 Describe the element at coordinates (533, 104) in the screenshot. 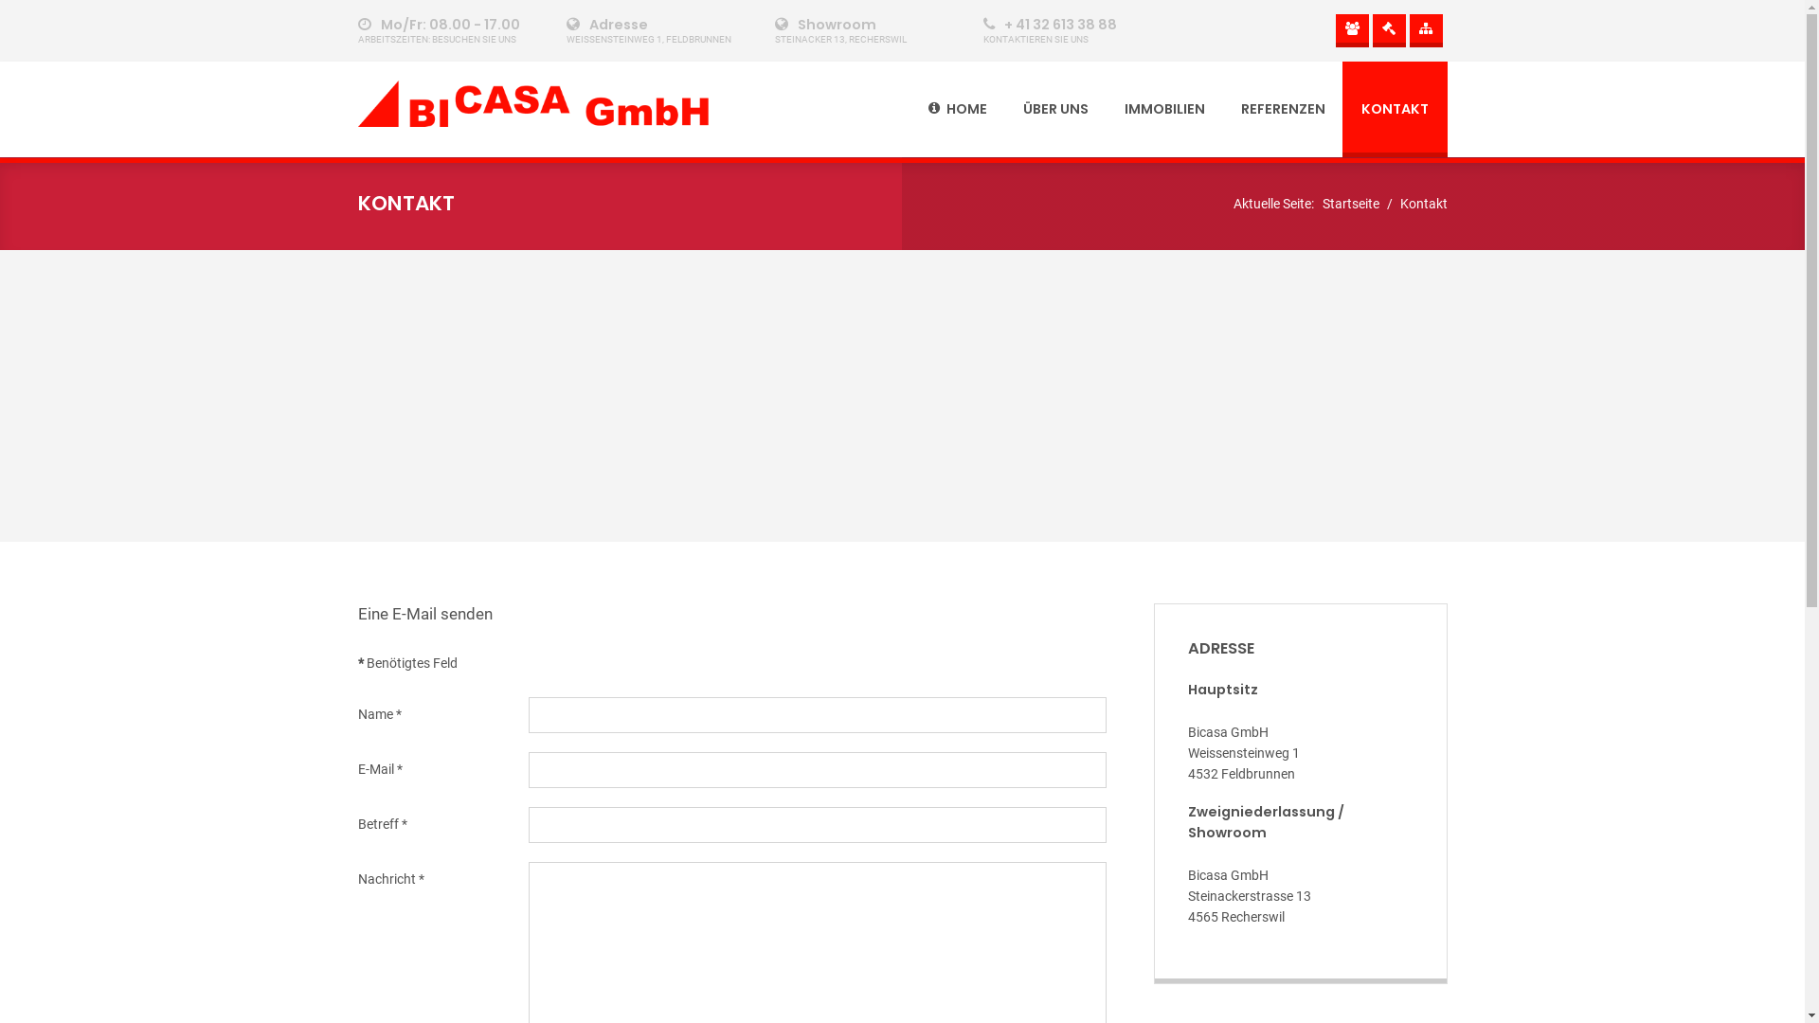

I see `Solo` at that location.